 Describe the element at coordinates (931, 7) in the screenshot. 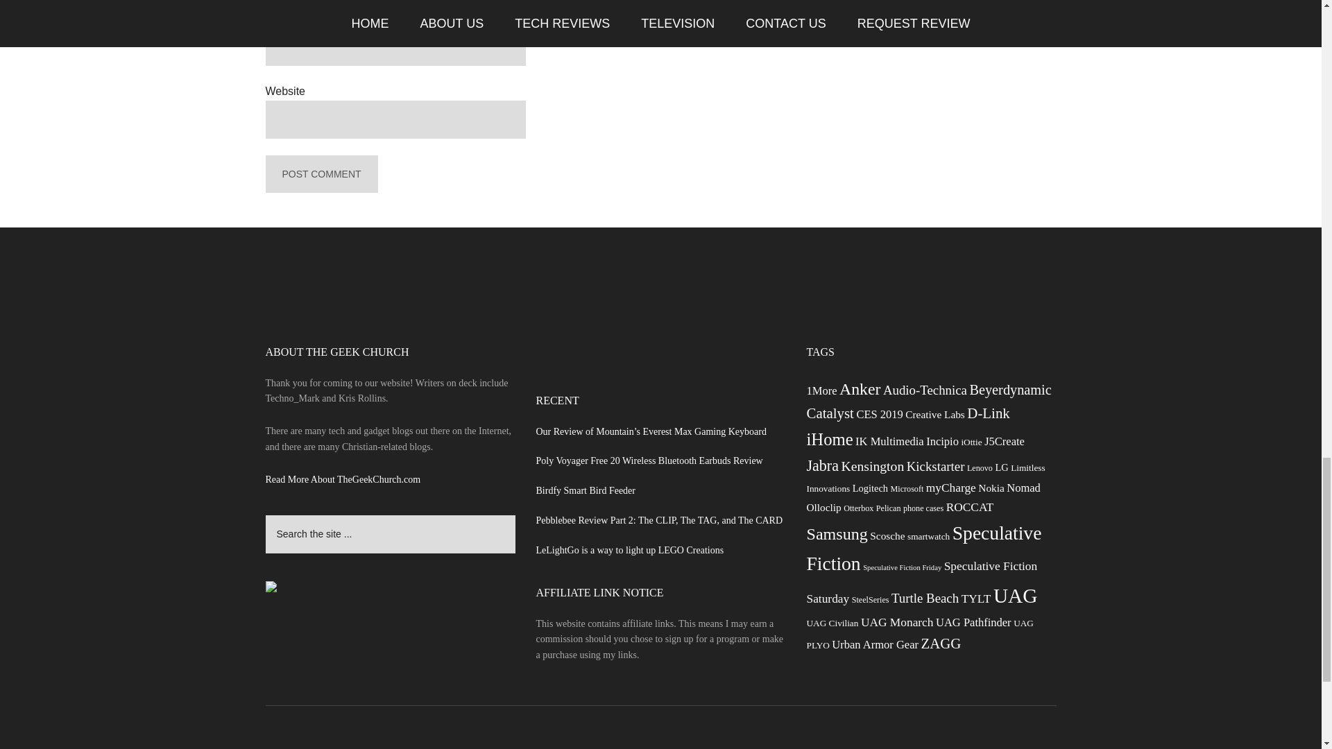

I see `Advertisement` at that location.